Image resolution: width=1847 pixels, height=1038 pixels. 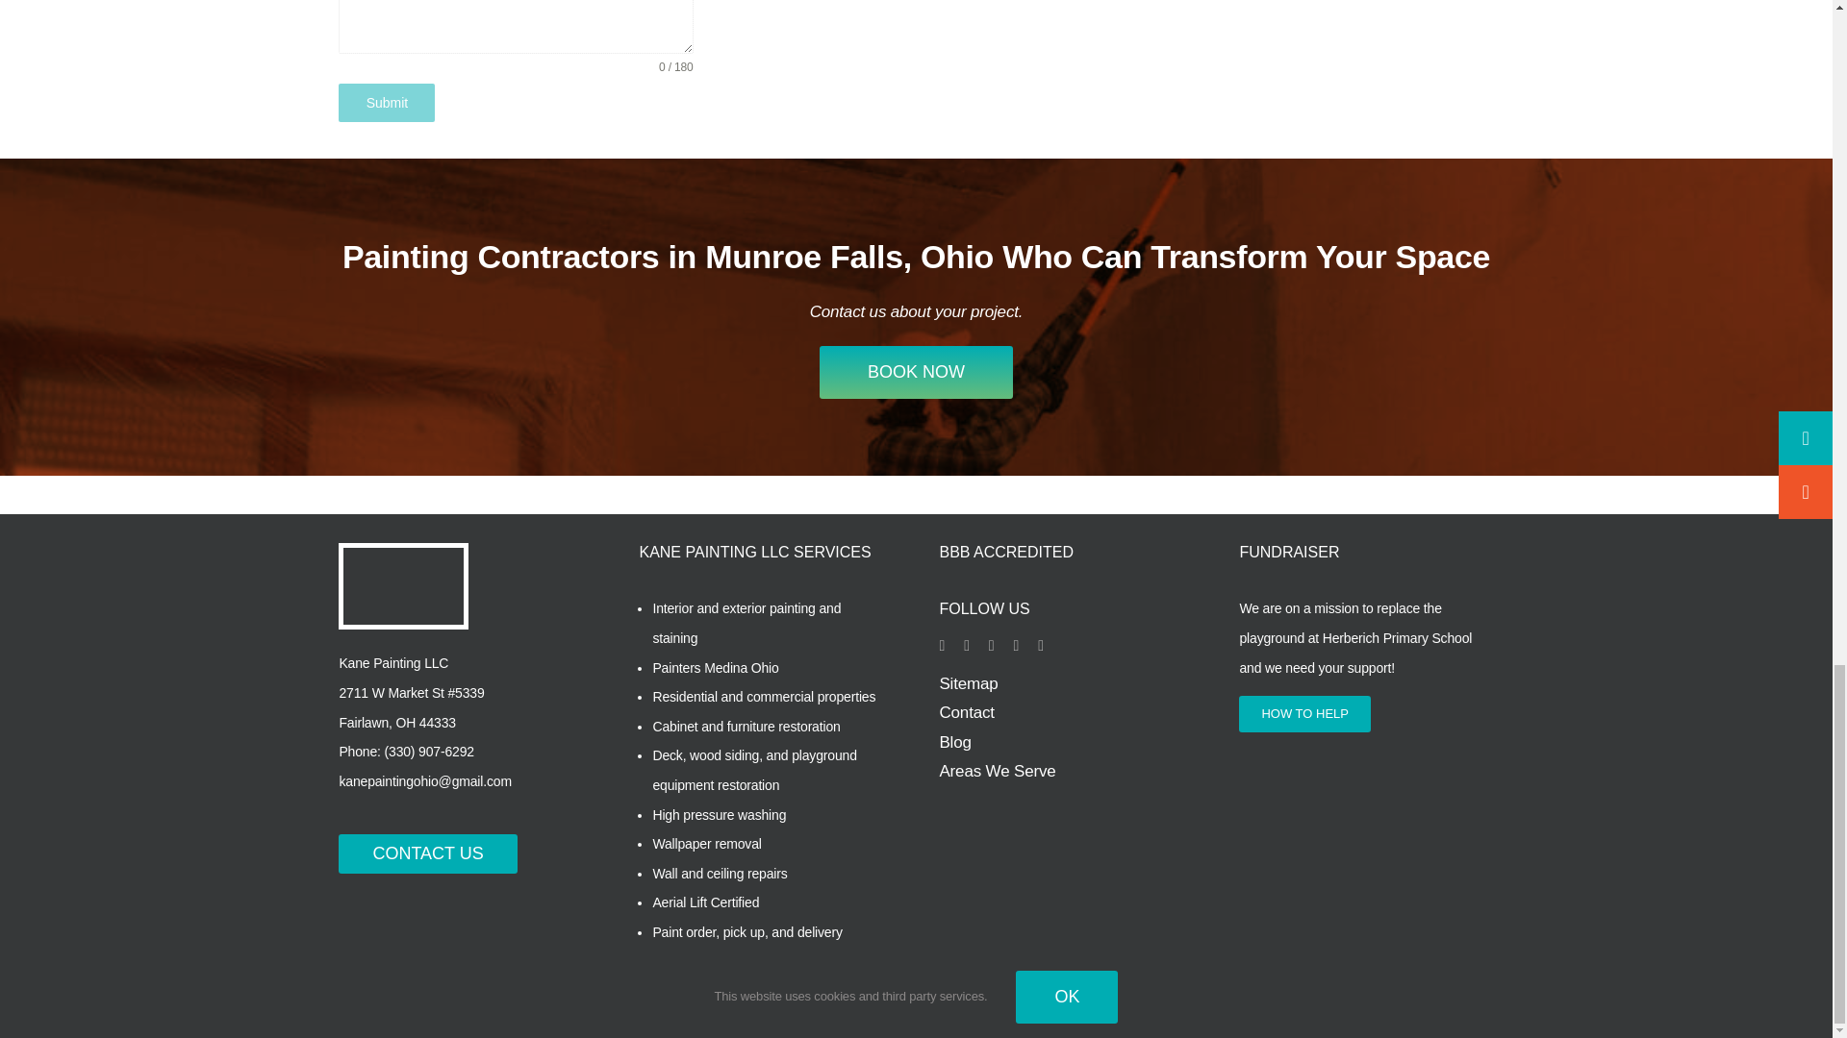 I want to click on Painters Medina Ohio, so click(x=714, y=667).